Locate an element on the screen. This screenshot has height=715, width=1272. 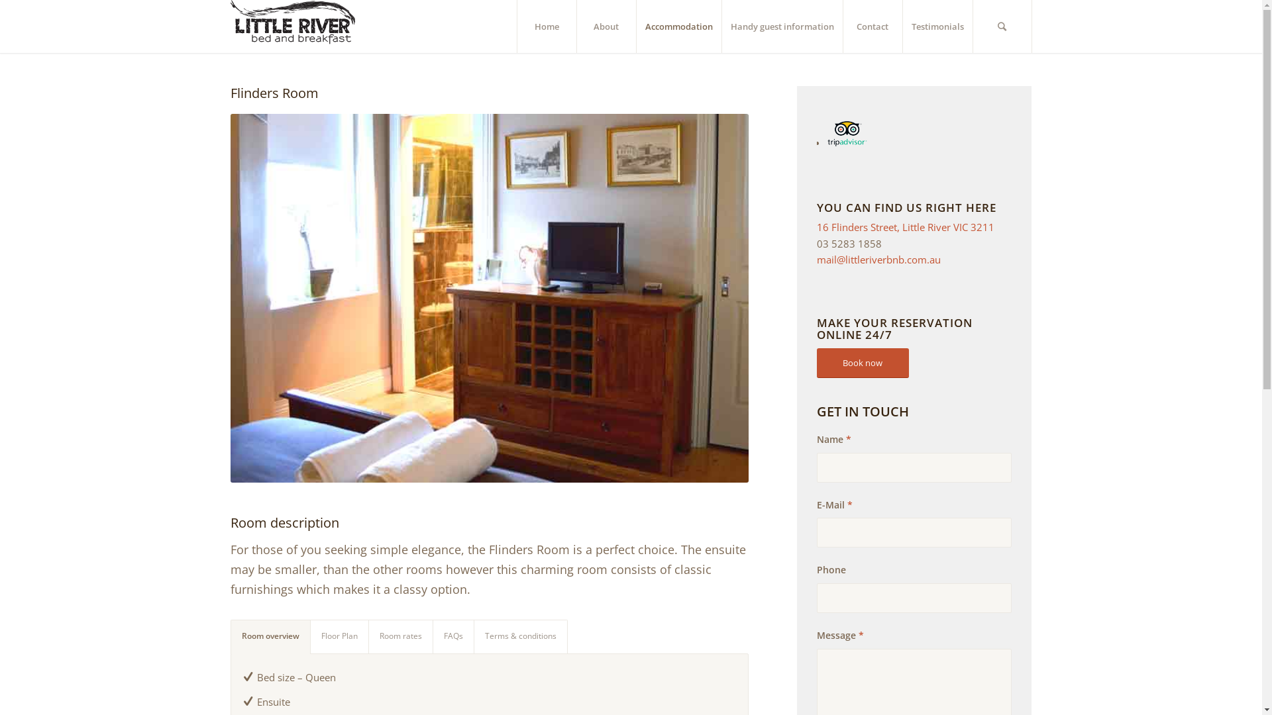
flinders-room-slideshow-image-2 is located at coordinates (490, 298).